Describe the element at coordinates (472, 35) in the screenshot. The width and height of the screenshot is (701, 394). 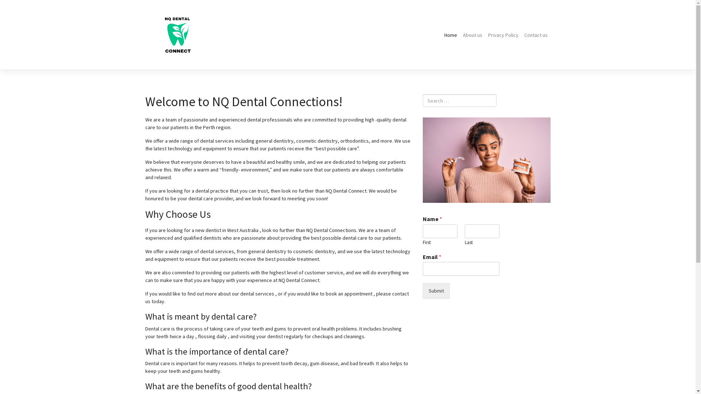
I see `About us` at that location.